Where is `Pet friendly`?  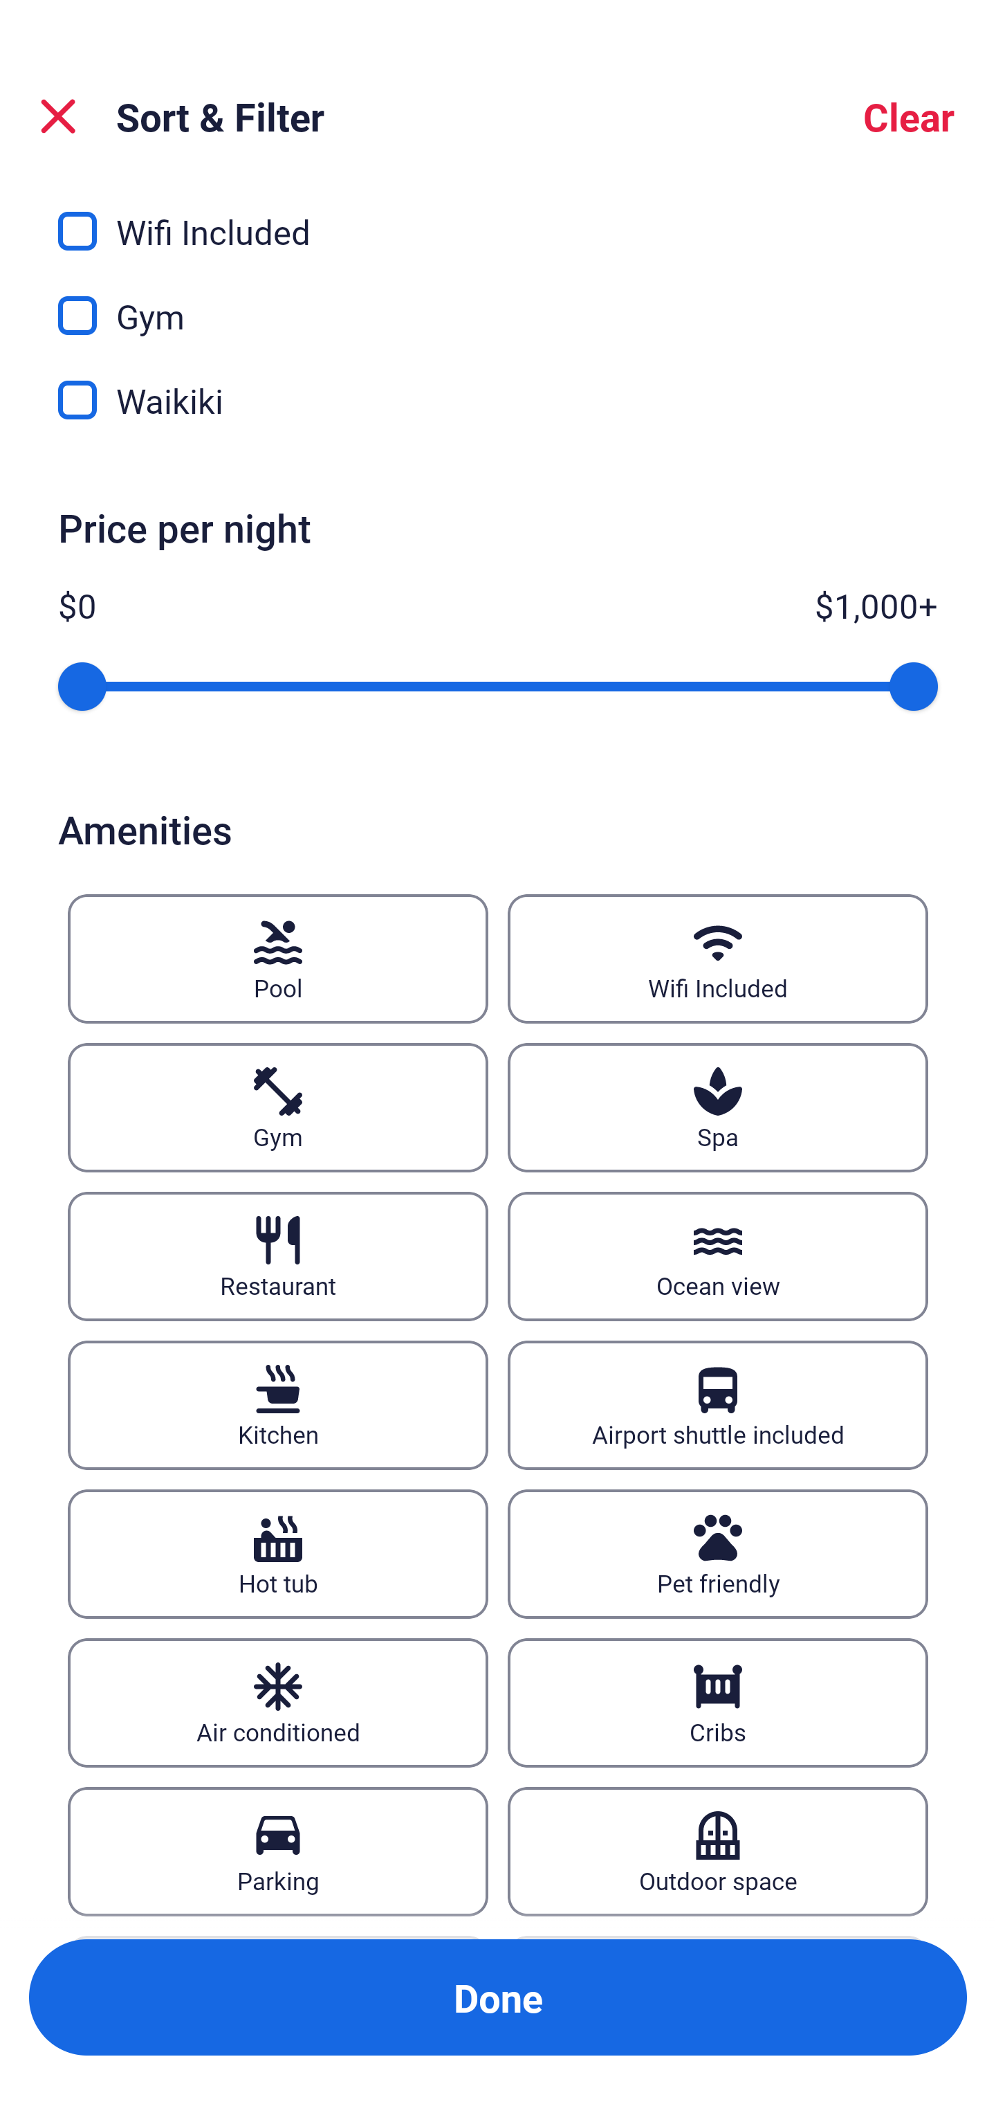 Pet friendly is located at coordinates (718, 1553).